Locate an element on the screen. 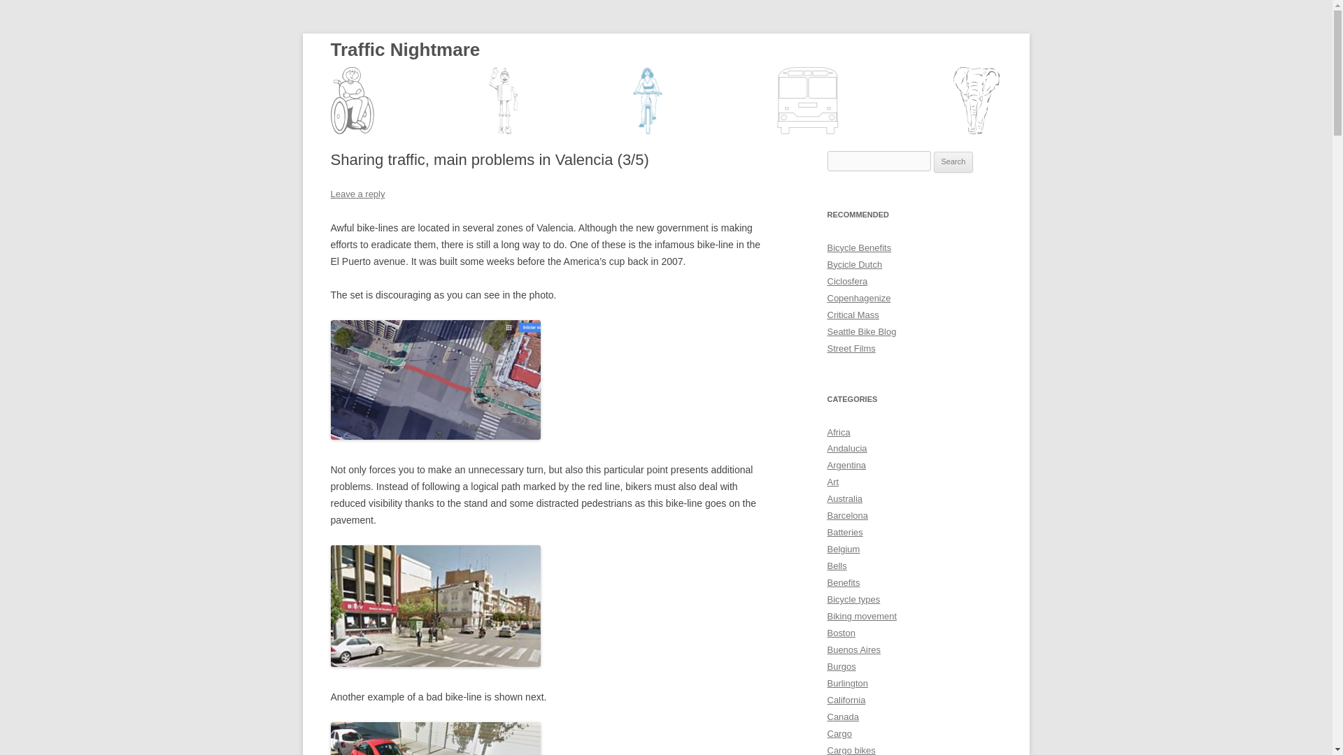 The image size is (1343, 755). Leave a reply is located at coordinates (357, 194).